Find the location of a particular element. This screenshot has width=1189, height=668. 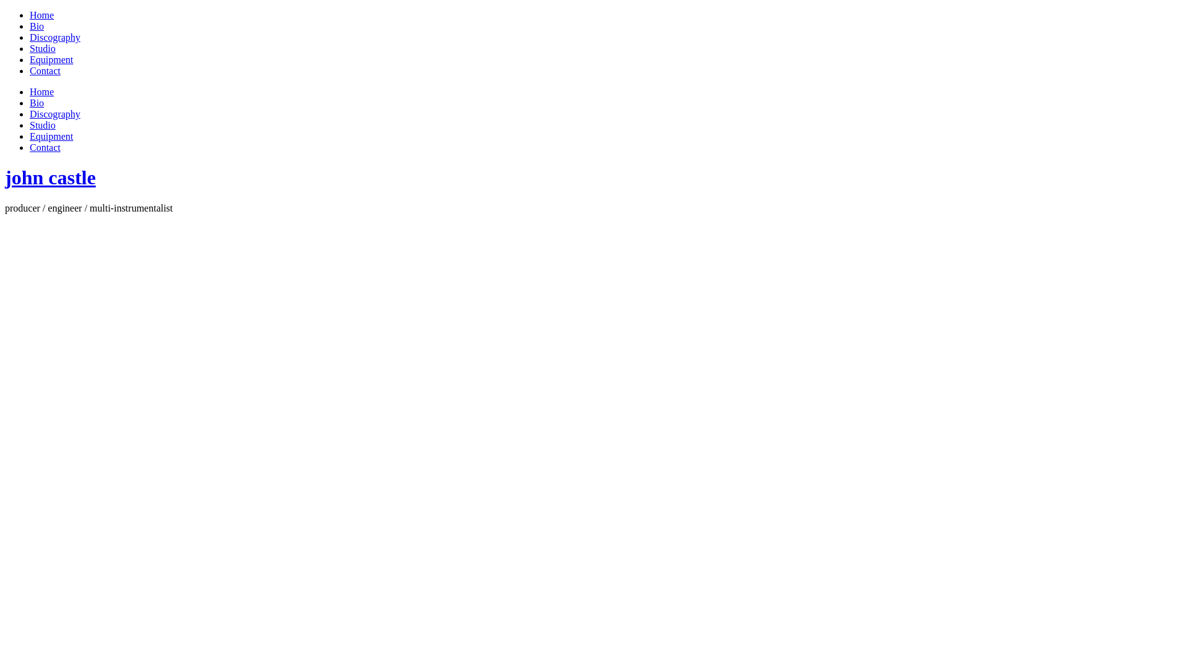

Studio is located at coordinates (43, 48).